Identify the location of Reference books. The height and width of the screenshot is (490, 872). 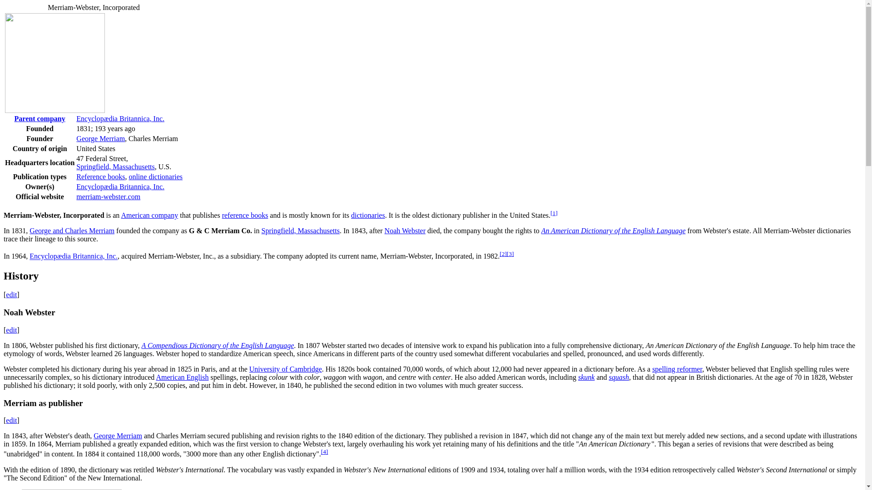
(100, 177).